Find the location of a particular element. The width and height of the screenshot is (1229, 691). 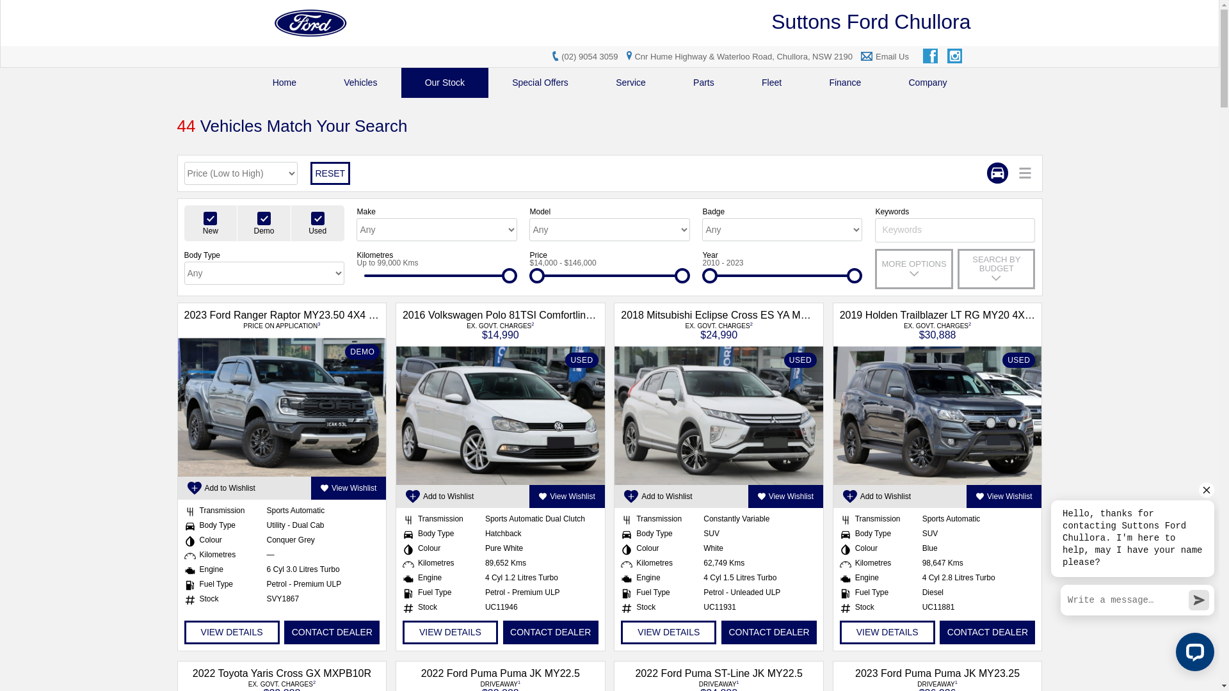

USED is located at coordinates (501, 416).